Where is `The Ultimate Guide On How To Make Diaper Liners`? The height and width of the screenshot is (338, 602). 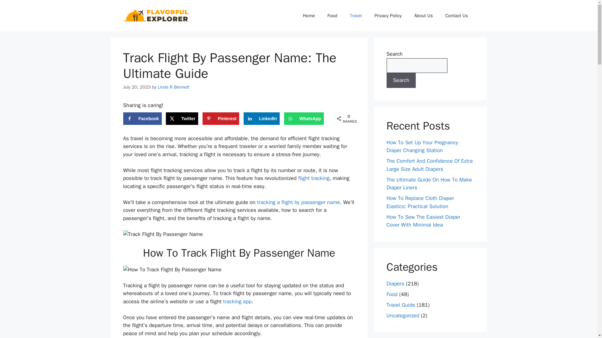
The Ultimate Guide On How To Make Diaper Liners is located at coordinates (429, 184).